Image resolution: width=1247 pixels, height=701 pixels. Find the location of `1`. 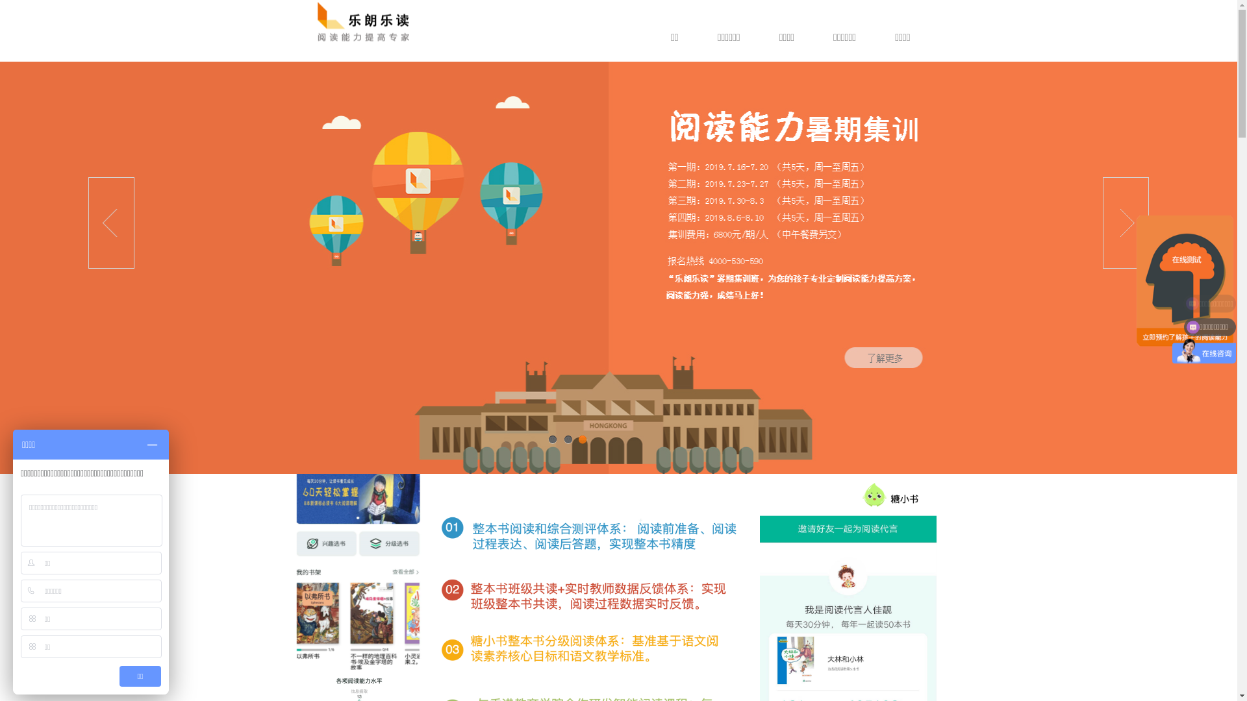

1 is located at coordinates (552, 440).